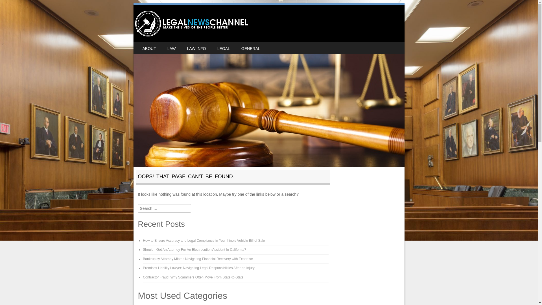 The height and width of the screenshot is (305, 542). What do you see at coordinates (149, 48) in the screenshot?
I see `ABOUT` at bounding box center [149, 48].